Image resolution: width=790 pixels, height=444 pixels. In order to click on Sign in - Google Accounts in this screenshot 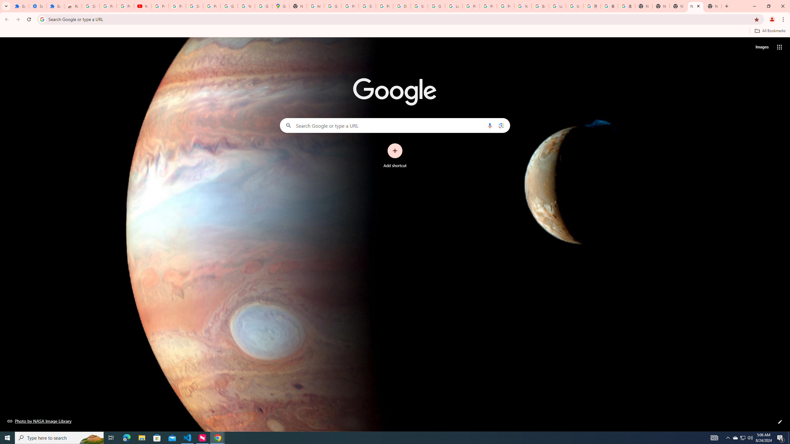, I will do `click(419, 6)`.